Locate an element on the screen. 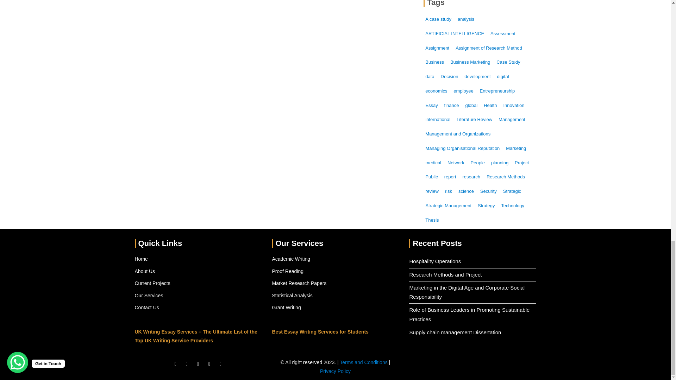 The height and width of the screenshot is (380, 676). Pinterest is located at coordinates (209, 364).